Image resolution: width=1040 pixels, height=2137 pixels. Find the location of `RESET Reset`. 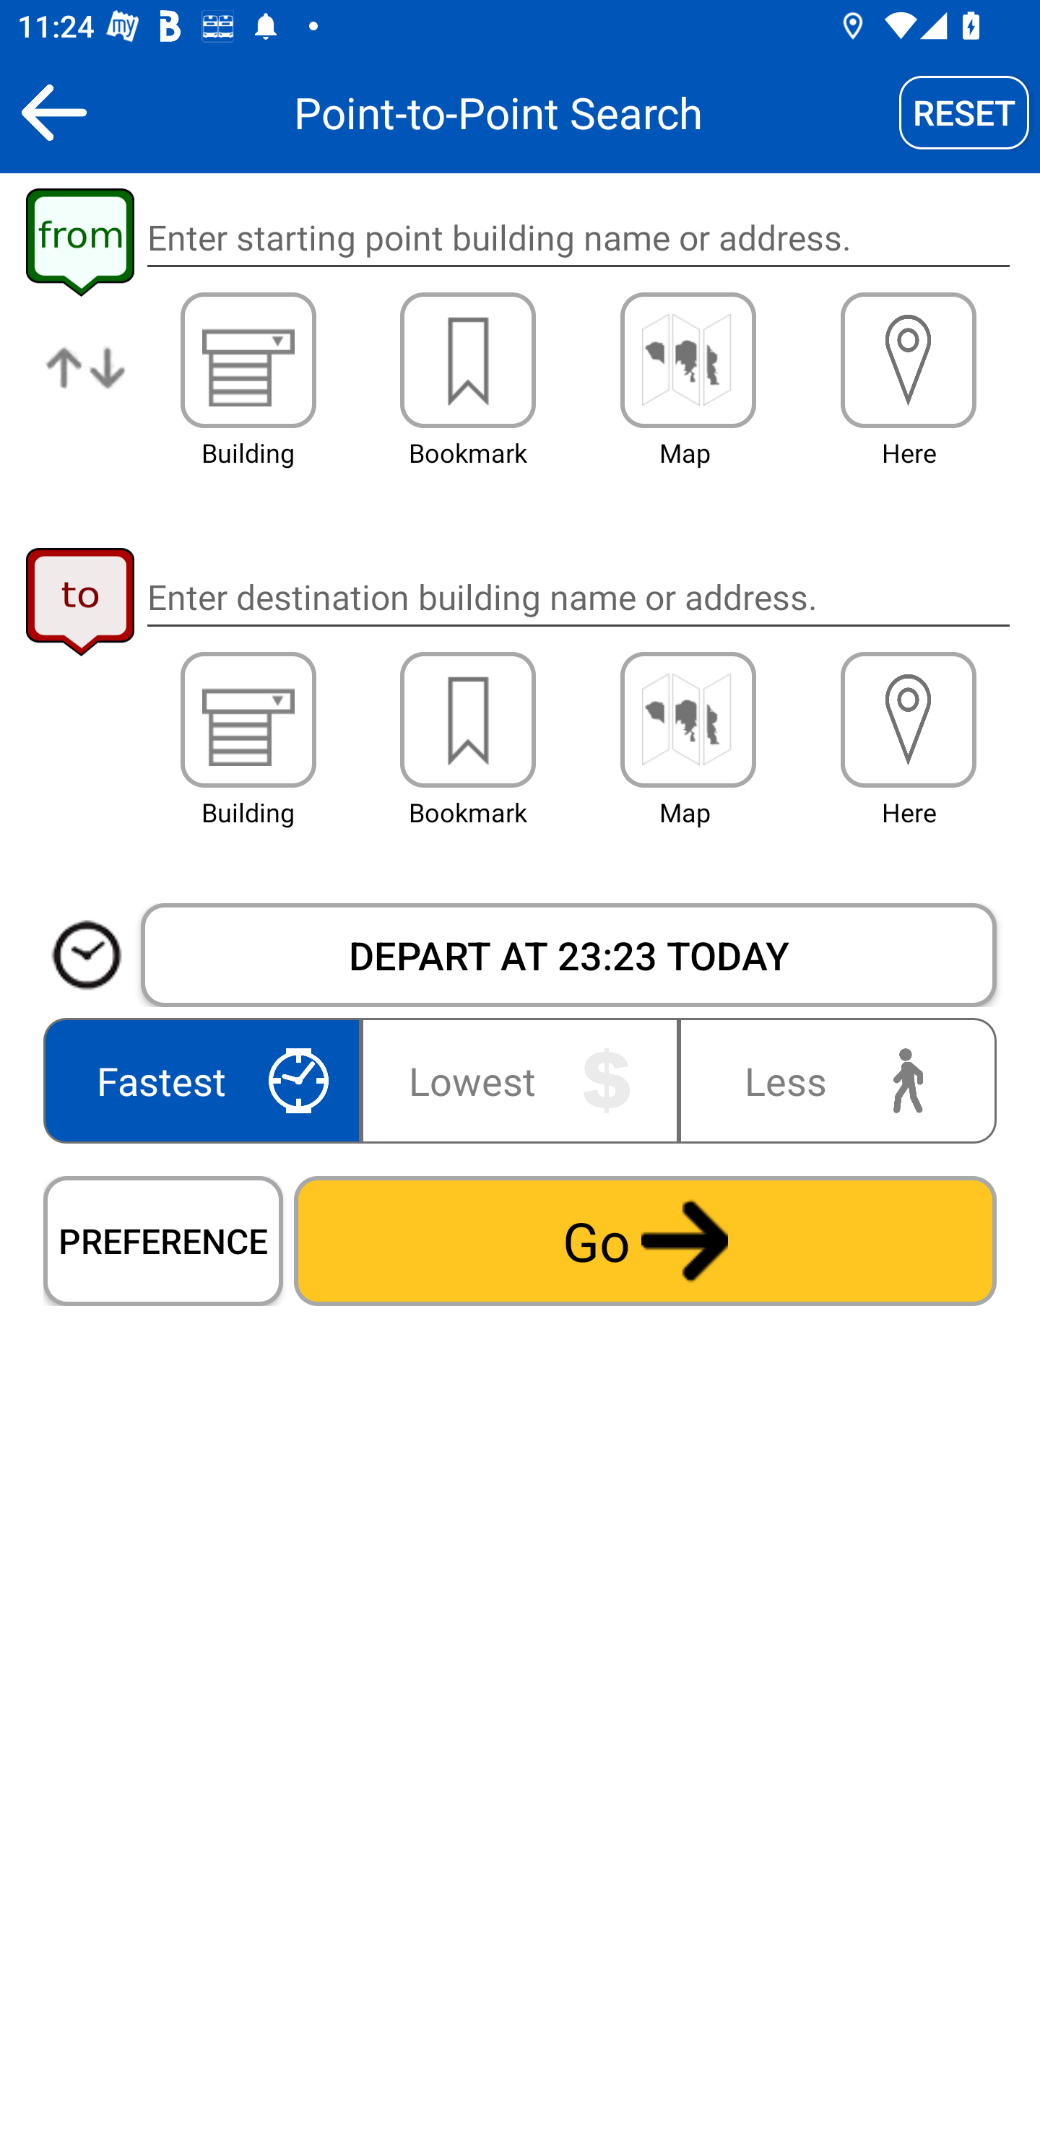

RESET Reset is located at coordinates (964, 112).